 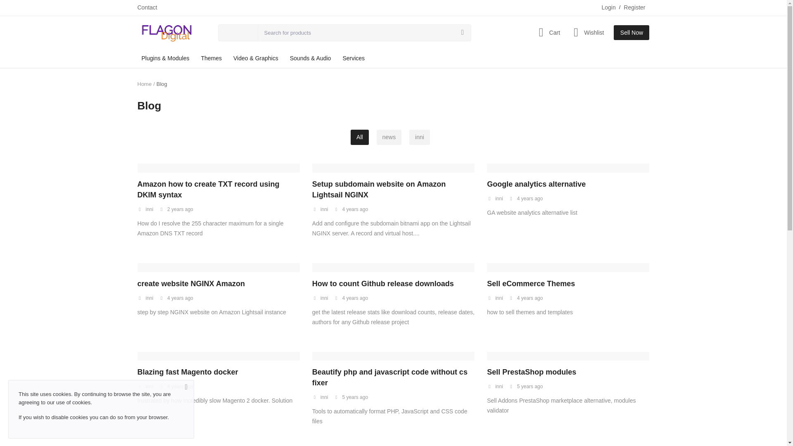 What do you see at coordinates (634, 7) in the screenshot?
I see `Register` at bounding box center [634, 7].